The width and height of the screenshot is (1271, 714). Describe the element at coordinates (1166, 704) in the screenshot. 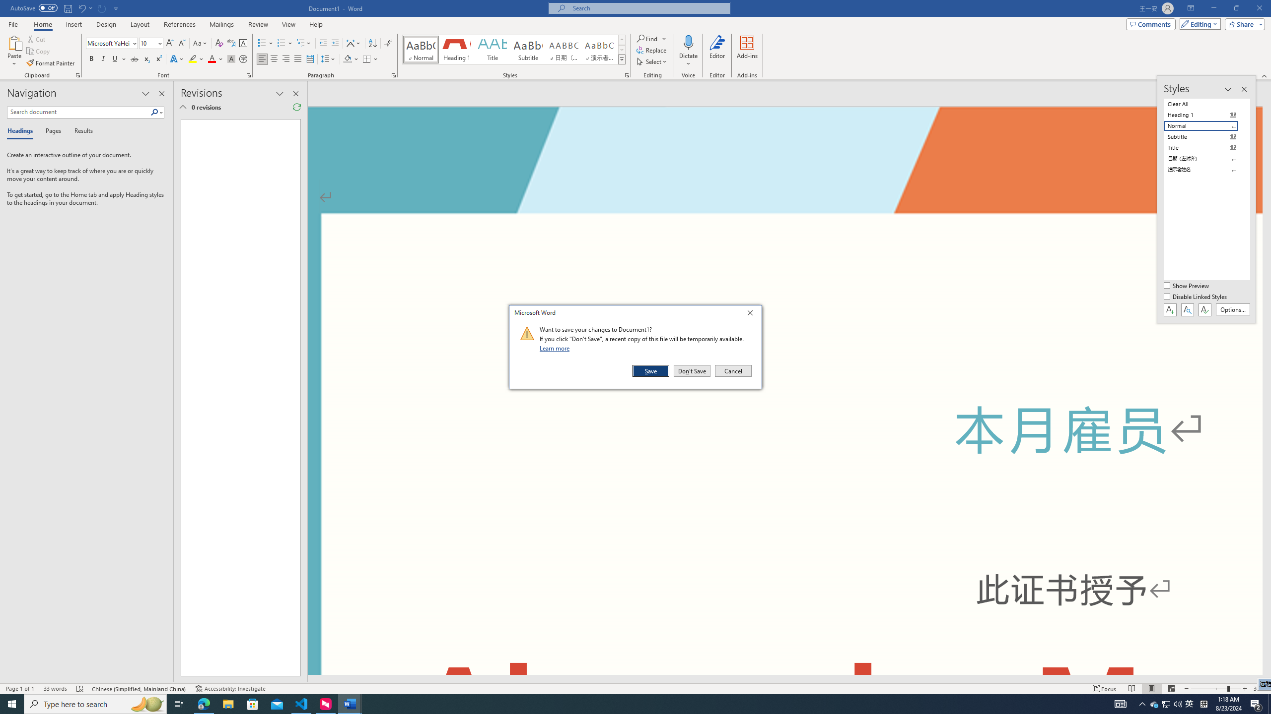

I see `Font Color` at that location.